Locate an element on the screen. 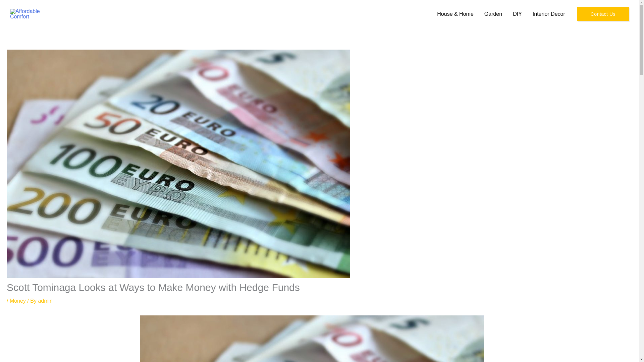 The height and width of the screenshot is (362, 644). Money is located at coordinates (17, 301).